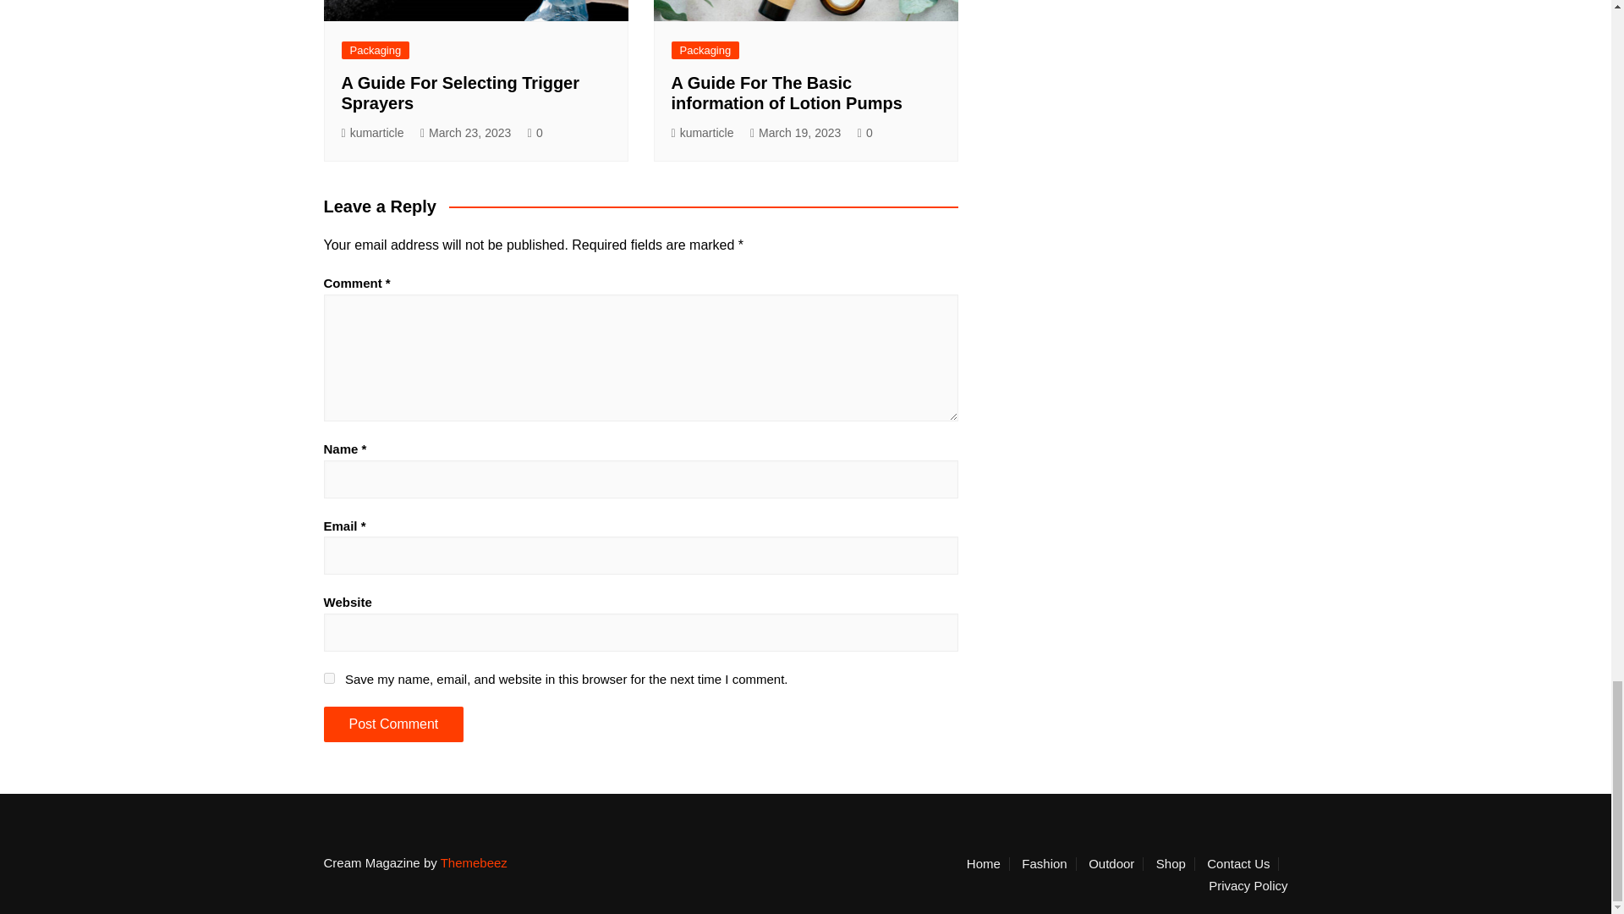  I want to click on Post Comment, so click(392, 724).